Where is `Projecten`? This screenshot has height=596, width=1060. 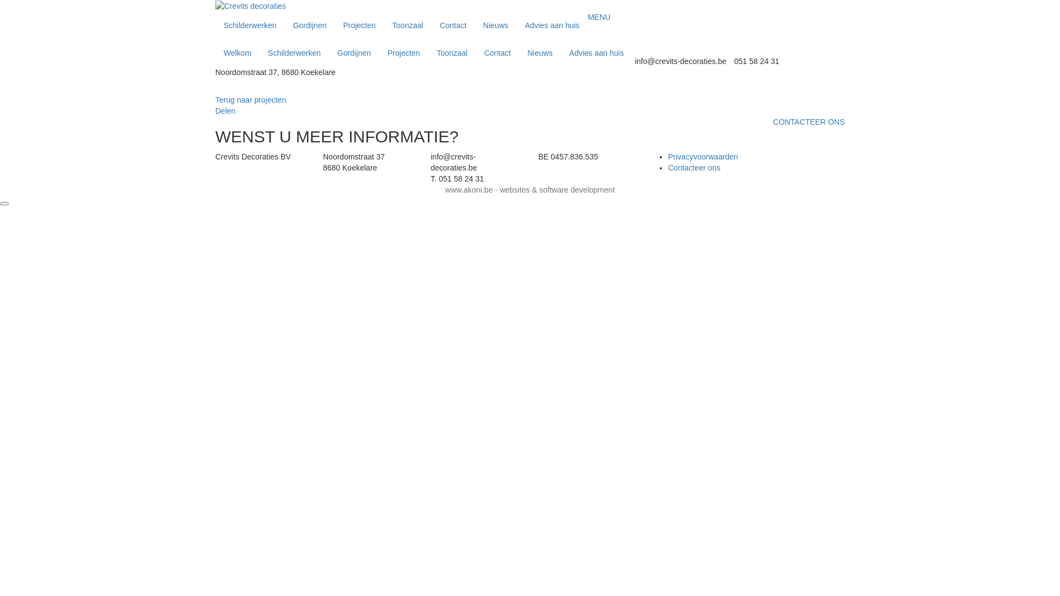
Projecten is located at coordinates (404, 53).